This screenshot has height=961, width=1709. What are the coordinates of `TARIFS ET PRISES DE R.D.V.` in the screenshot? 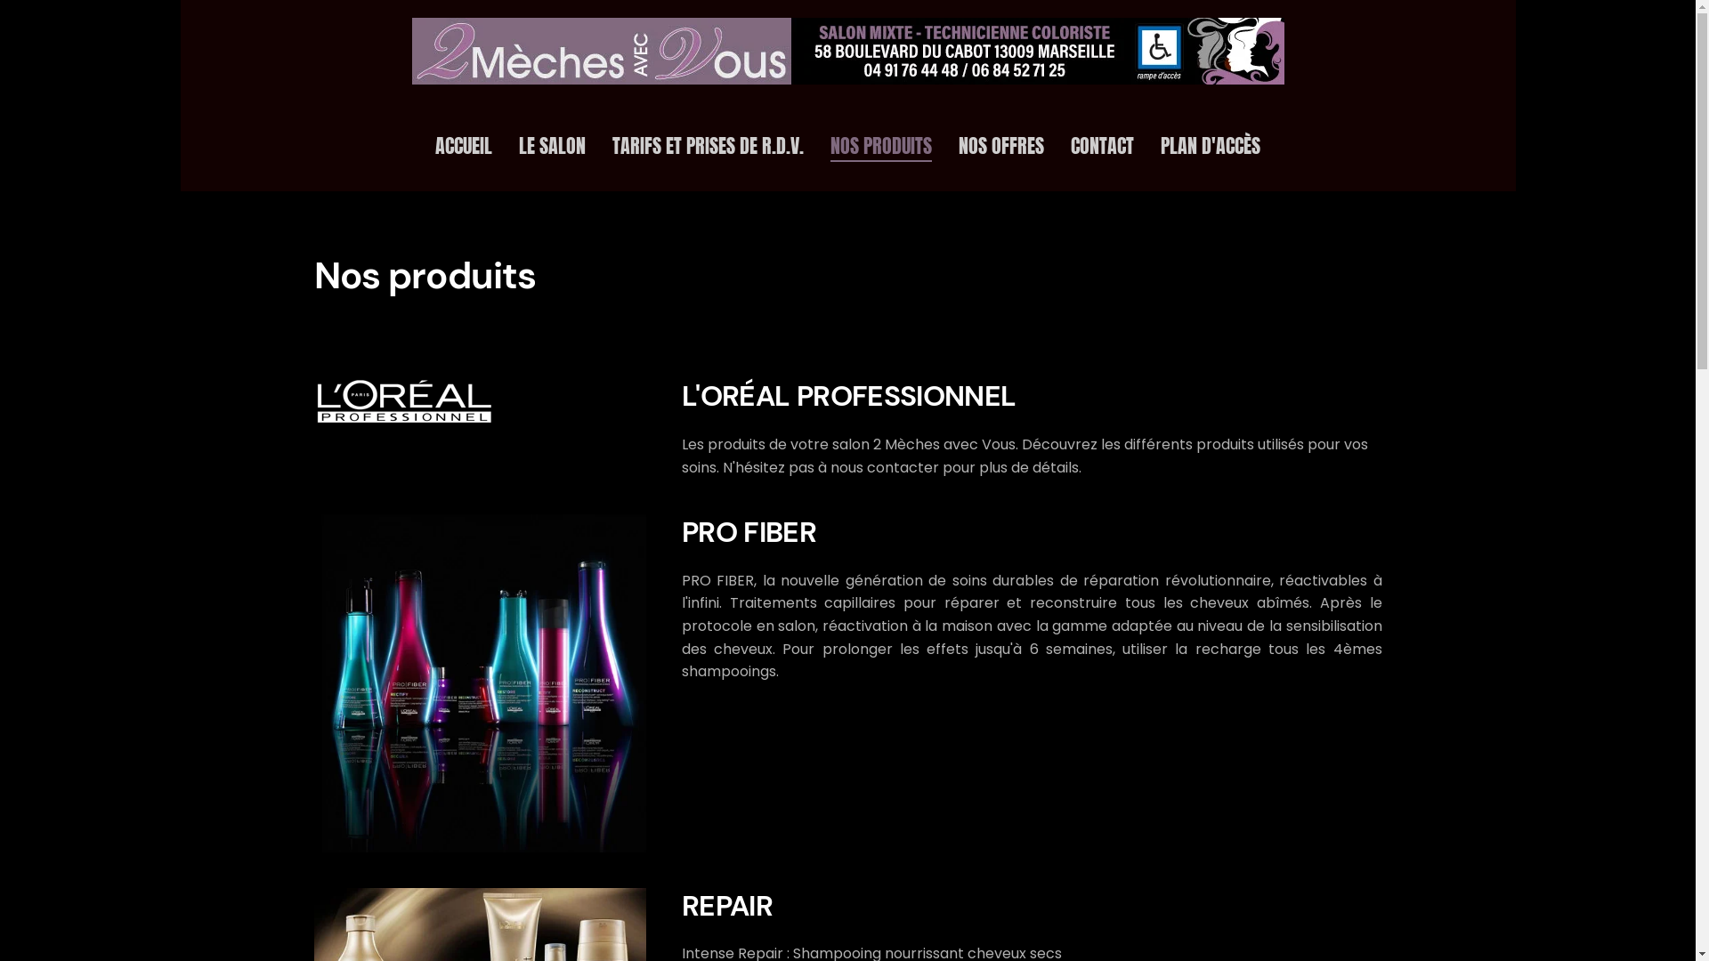 It's located at (709, 147).